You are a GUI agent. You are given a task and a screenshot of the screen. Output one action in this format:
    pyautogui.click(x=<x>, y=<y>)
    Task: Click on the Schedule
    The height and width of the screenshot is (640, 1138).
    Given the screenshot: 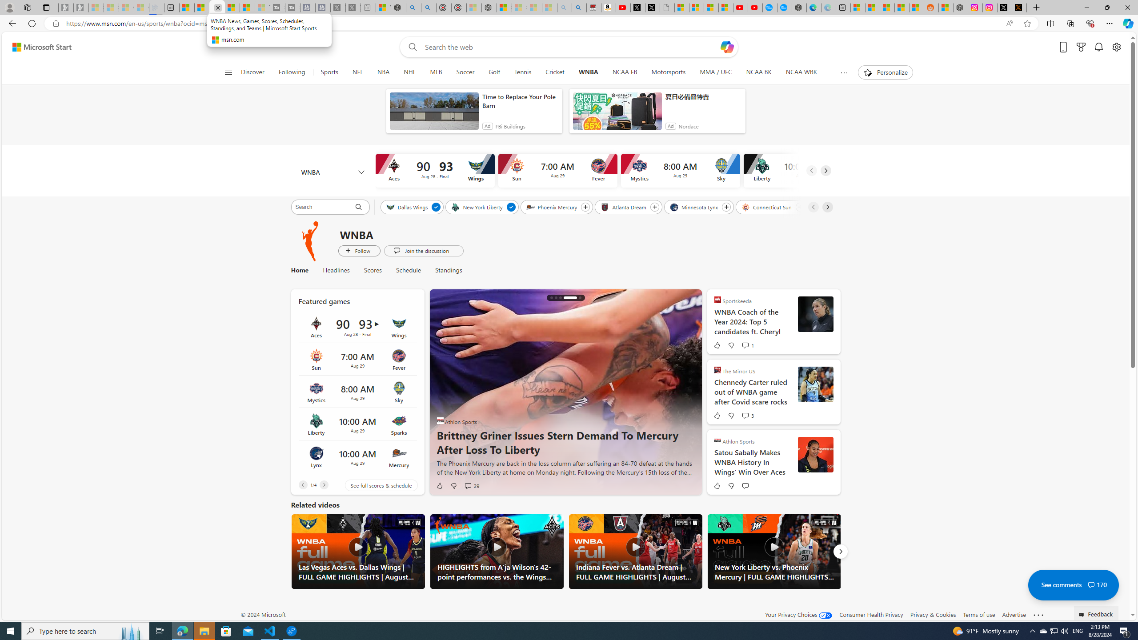 What is the action you would take?
    pyautogui.click(x=408, y=270)
    